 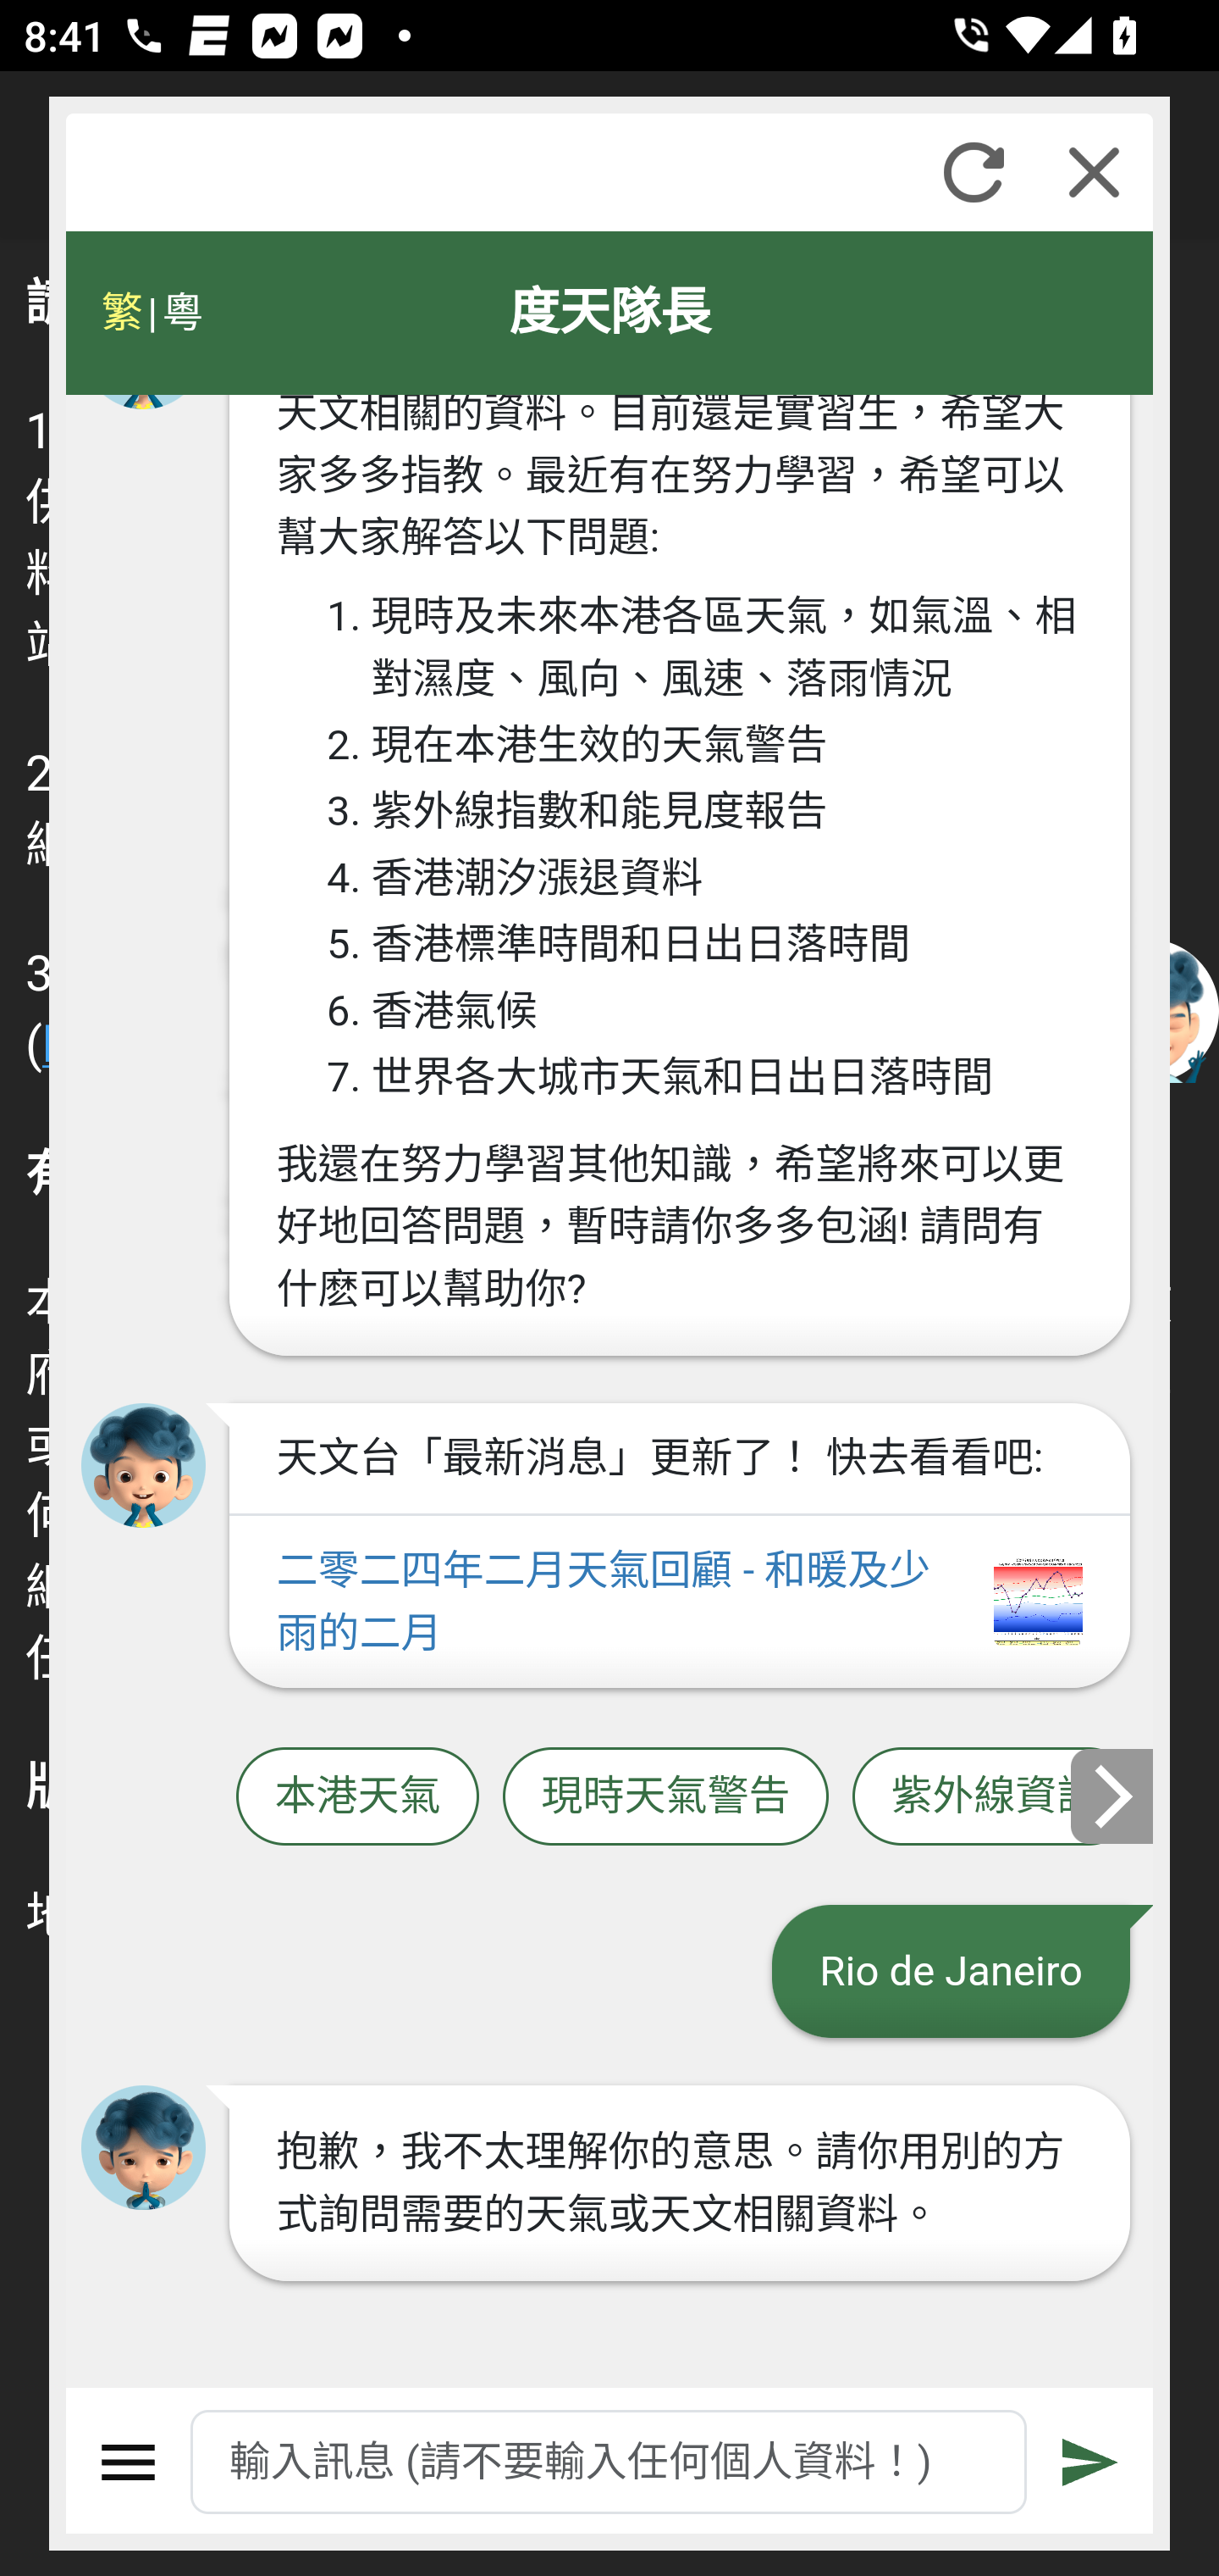 I want to click on 繁, so click(x=122, y=313).